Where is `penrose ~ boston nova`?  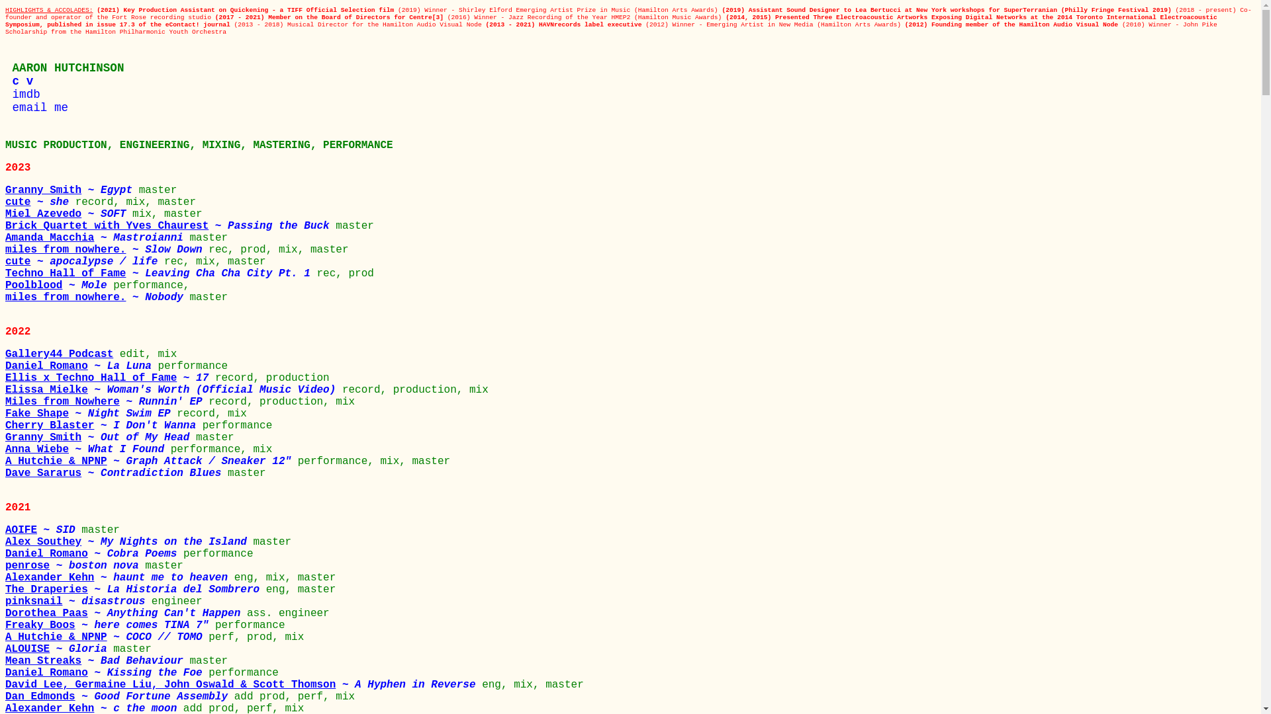
penrose ~ boston nova is located at coordinates (75, 566).